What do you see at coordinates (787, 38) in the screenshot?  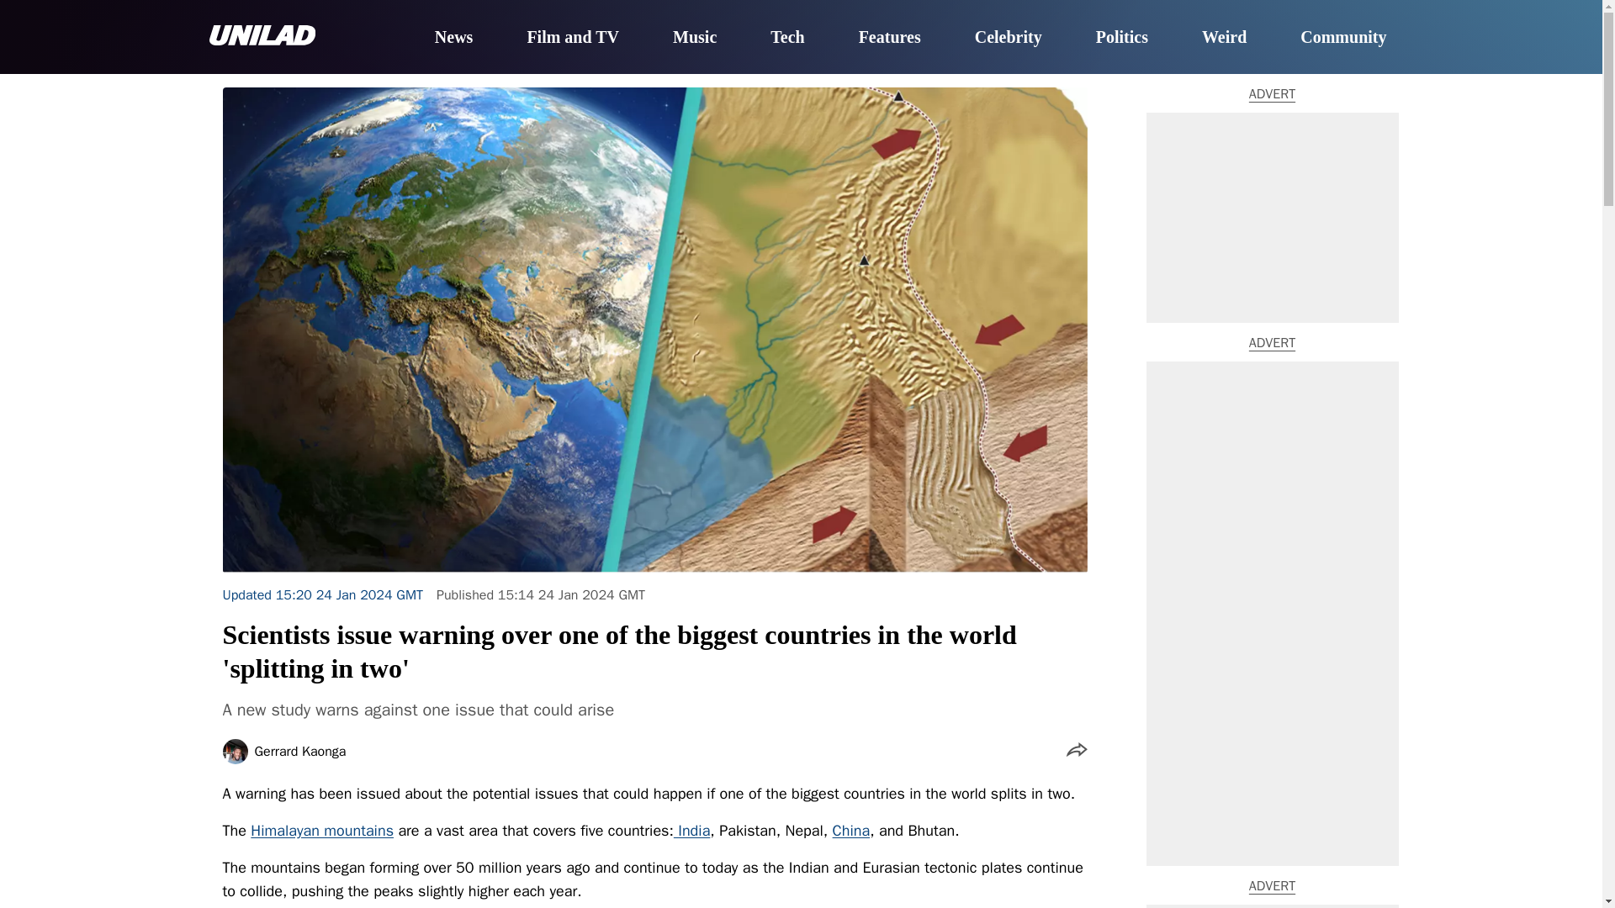 I see `Tech` at bounding box center [787, 38].